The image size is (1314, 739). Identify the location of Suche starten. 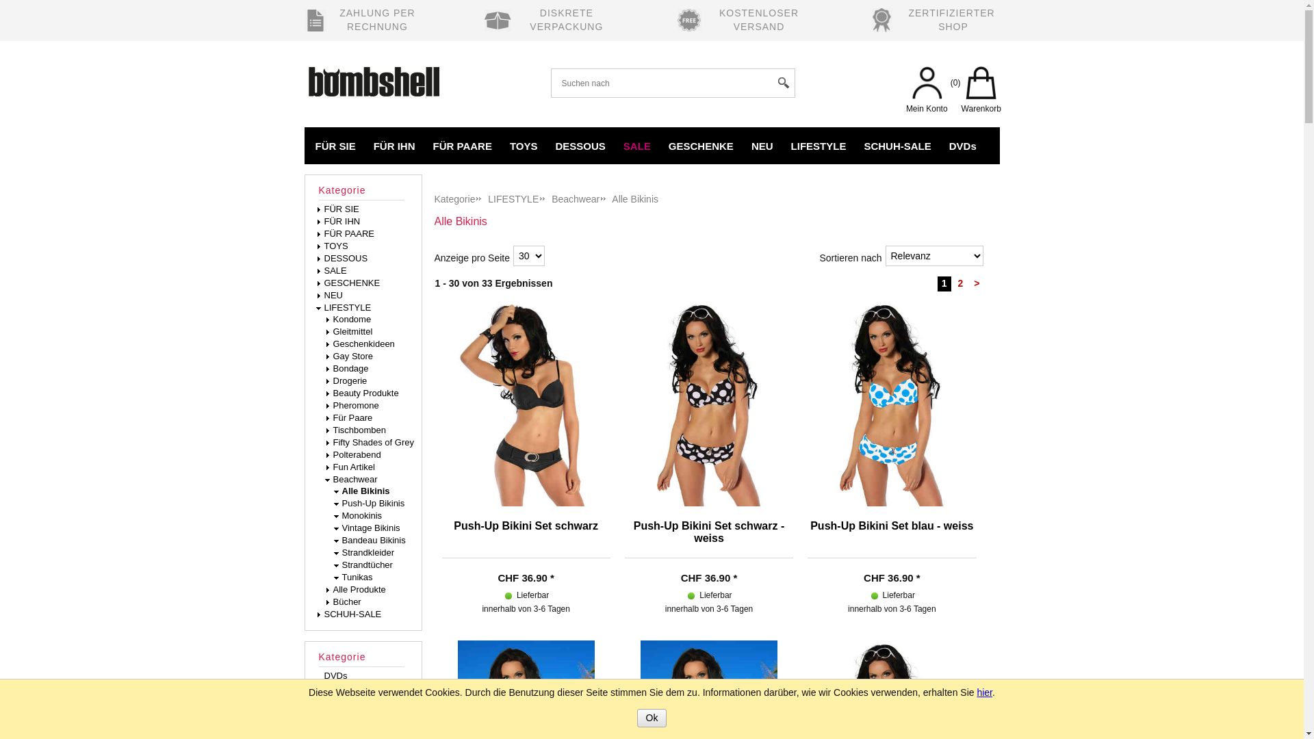
(784, 83).